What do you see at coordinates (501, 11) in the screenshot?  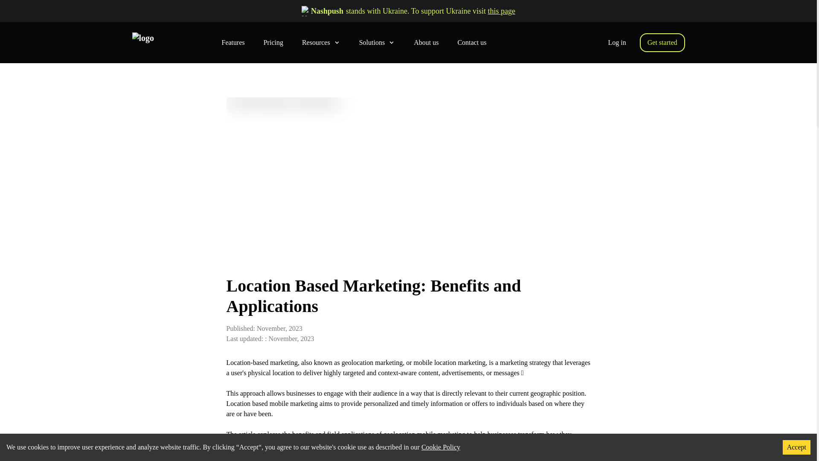 I see `this page` at bounding box center [501, 11].